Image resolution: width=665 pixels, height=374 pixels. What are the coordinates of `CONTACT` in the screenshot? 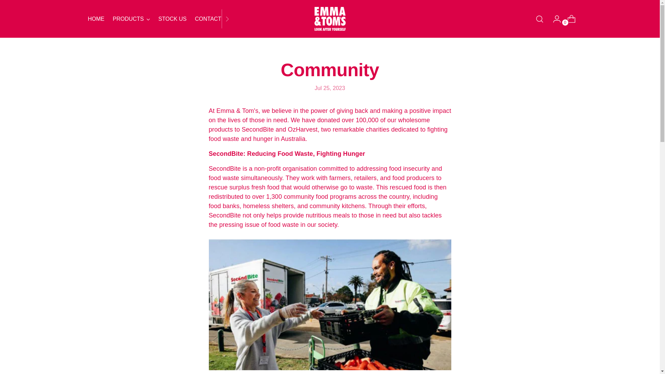 It's located at (159, 19).